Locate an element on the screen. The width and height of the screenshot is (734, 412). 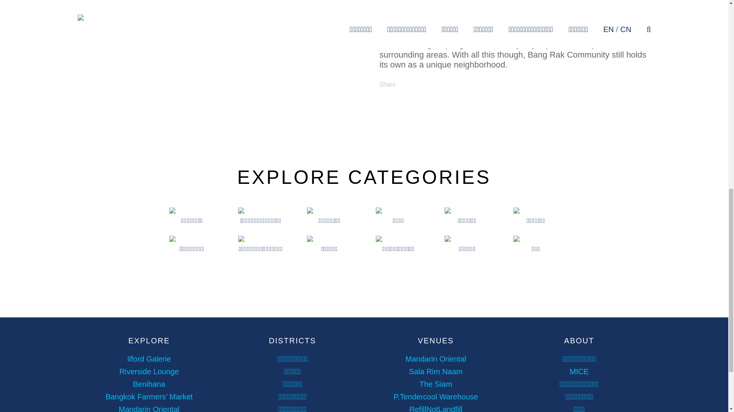
ICONSIAM is located at coordinates (607, 34).